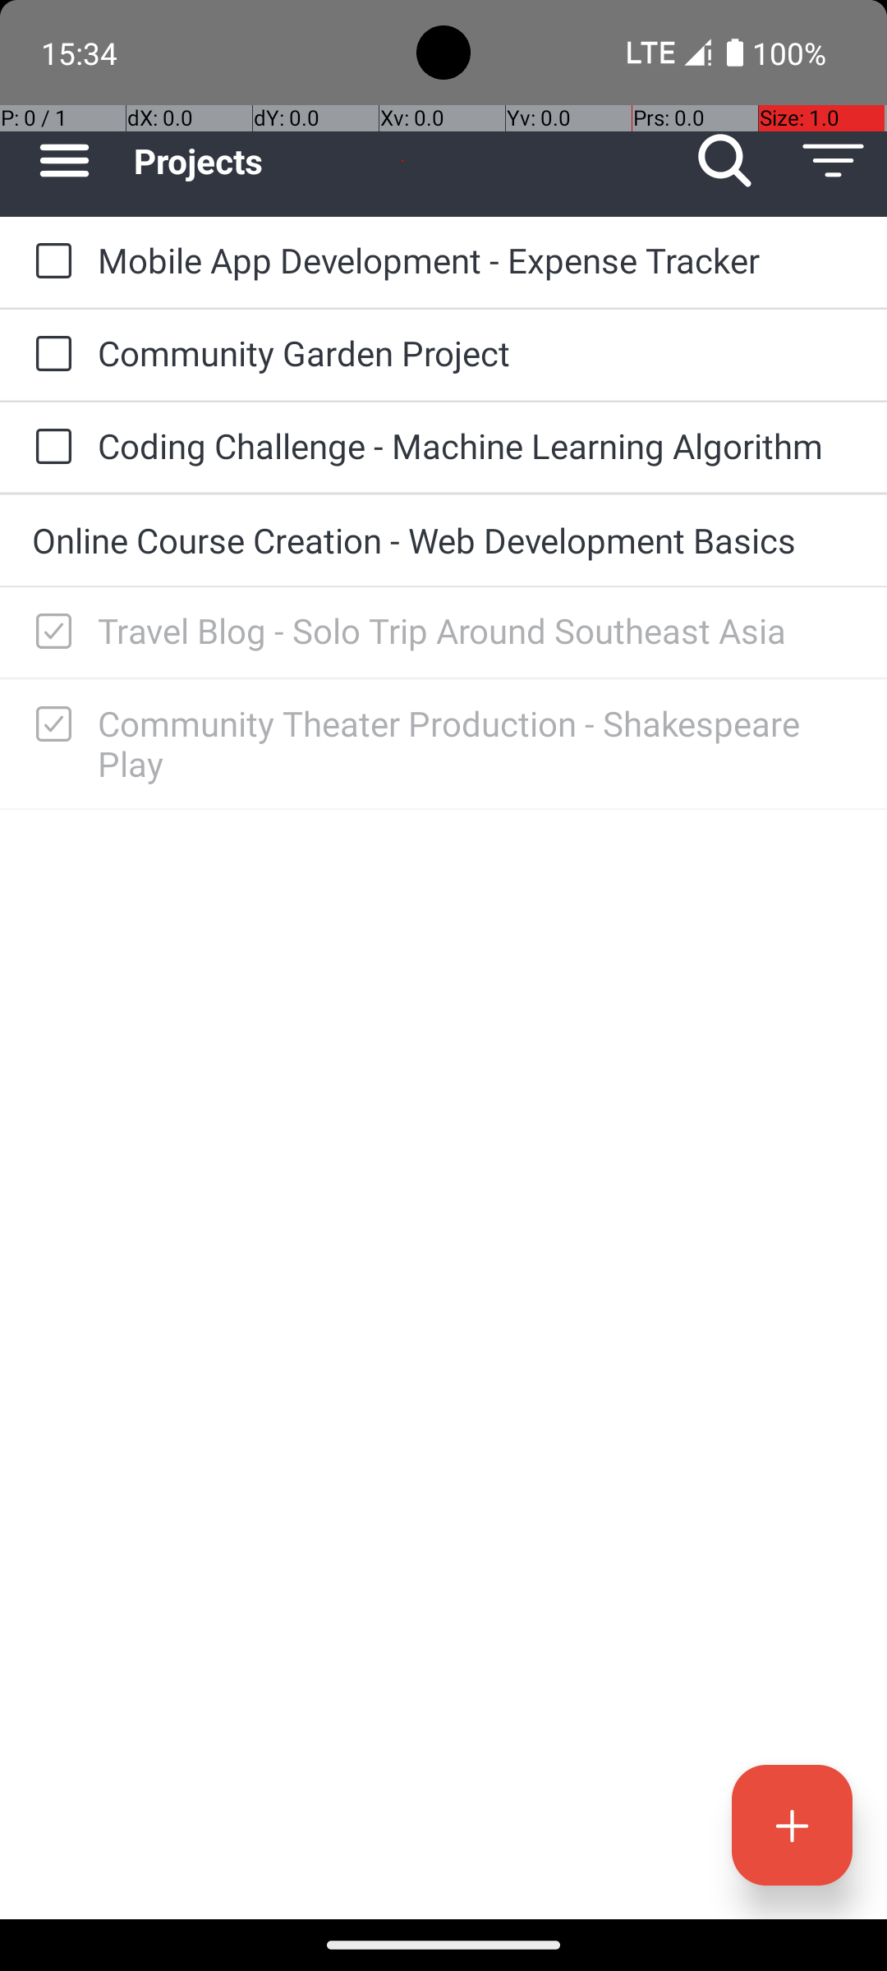 This screenshot has width=887, height=1971. Describe the element at coordinates (476, 260) in the screenshot. I see `Mobile App Development - Expense Tracker` at that location.